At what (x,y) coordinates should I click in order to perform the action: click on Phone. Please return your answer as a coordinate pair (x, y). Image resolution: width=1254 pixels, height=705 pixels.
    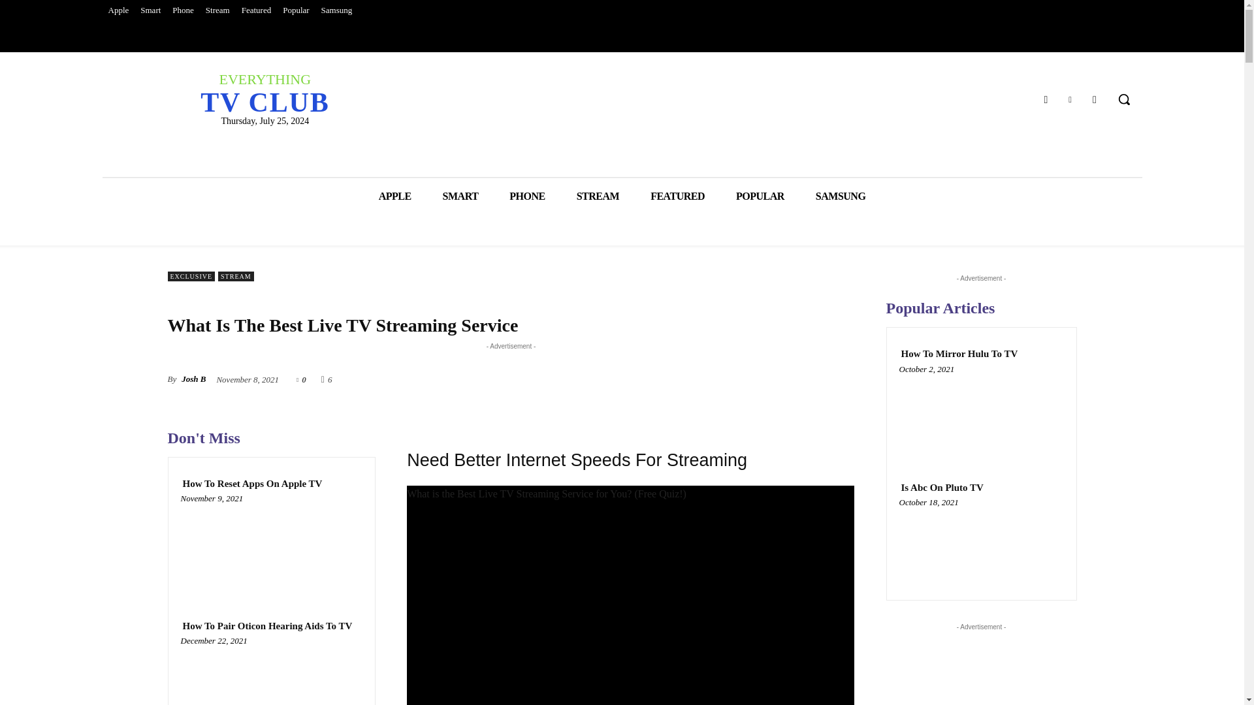
    Looking at the image, I should click on (264, 94).